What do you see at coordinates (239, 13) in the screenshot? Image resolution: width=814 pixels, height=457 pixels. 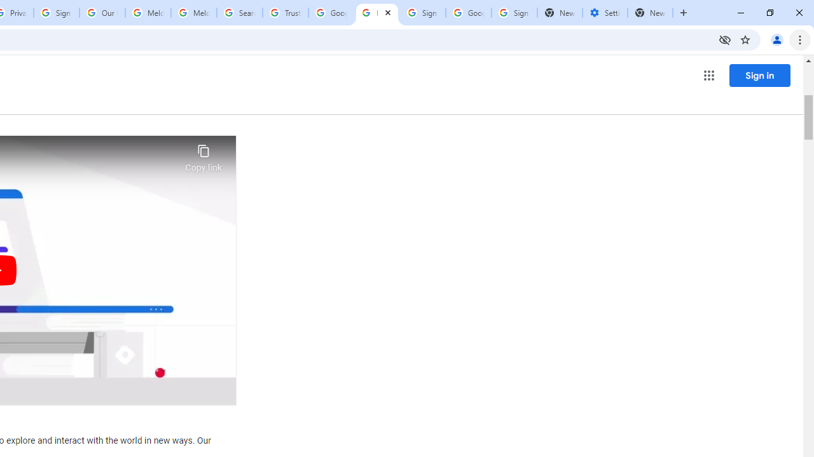 I see `Search our Doodle Library Collection - Google Doodles` at bounding box center [239, 13].